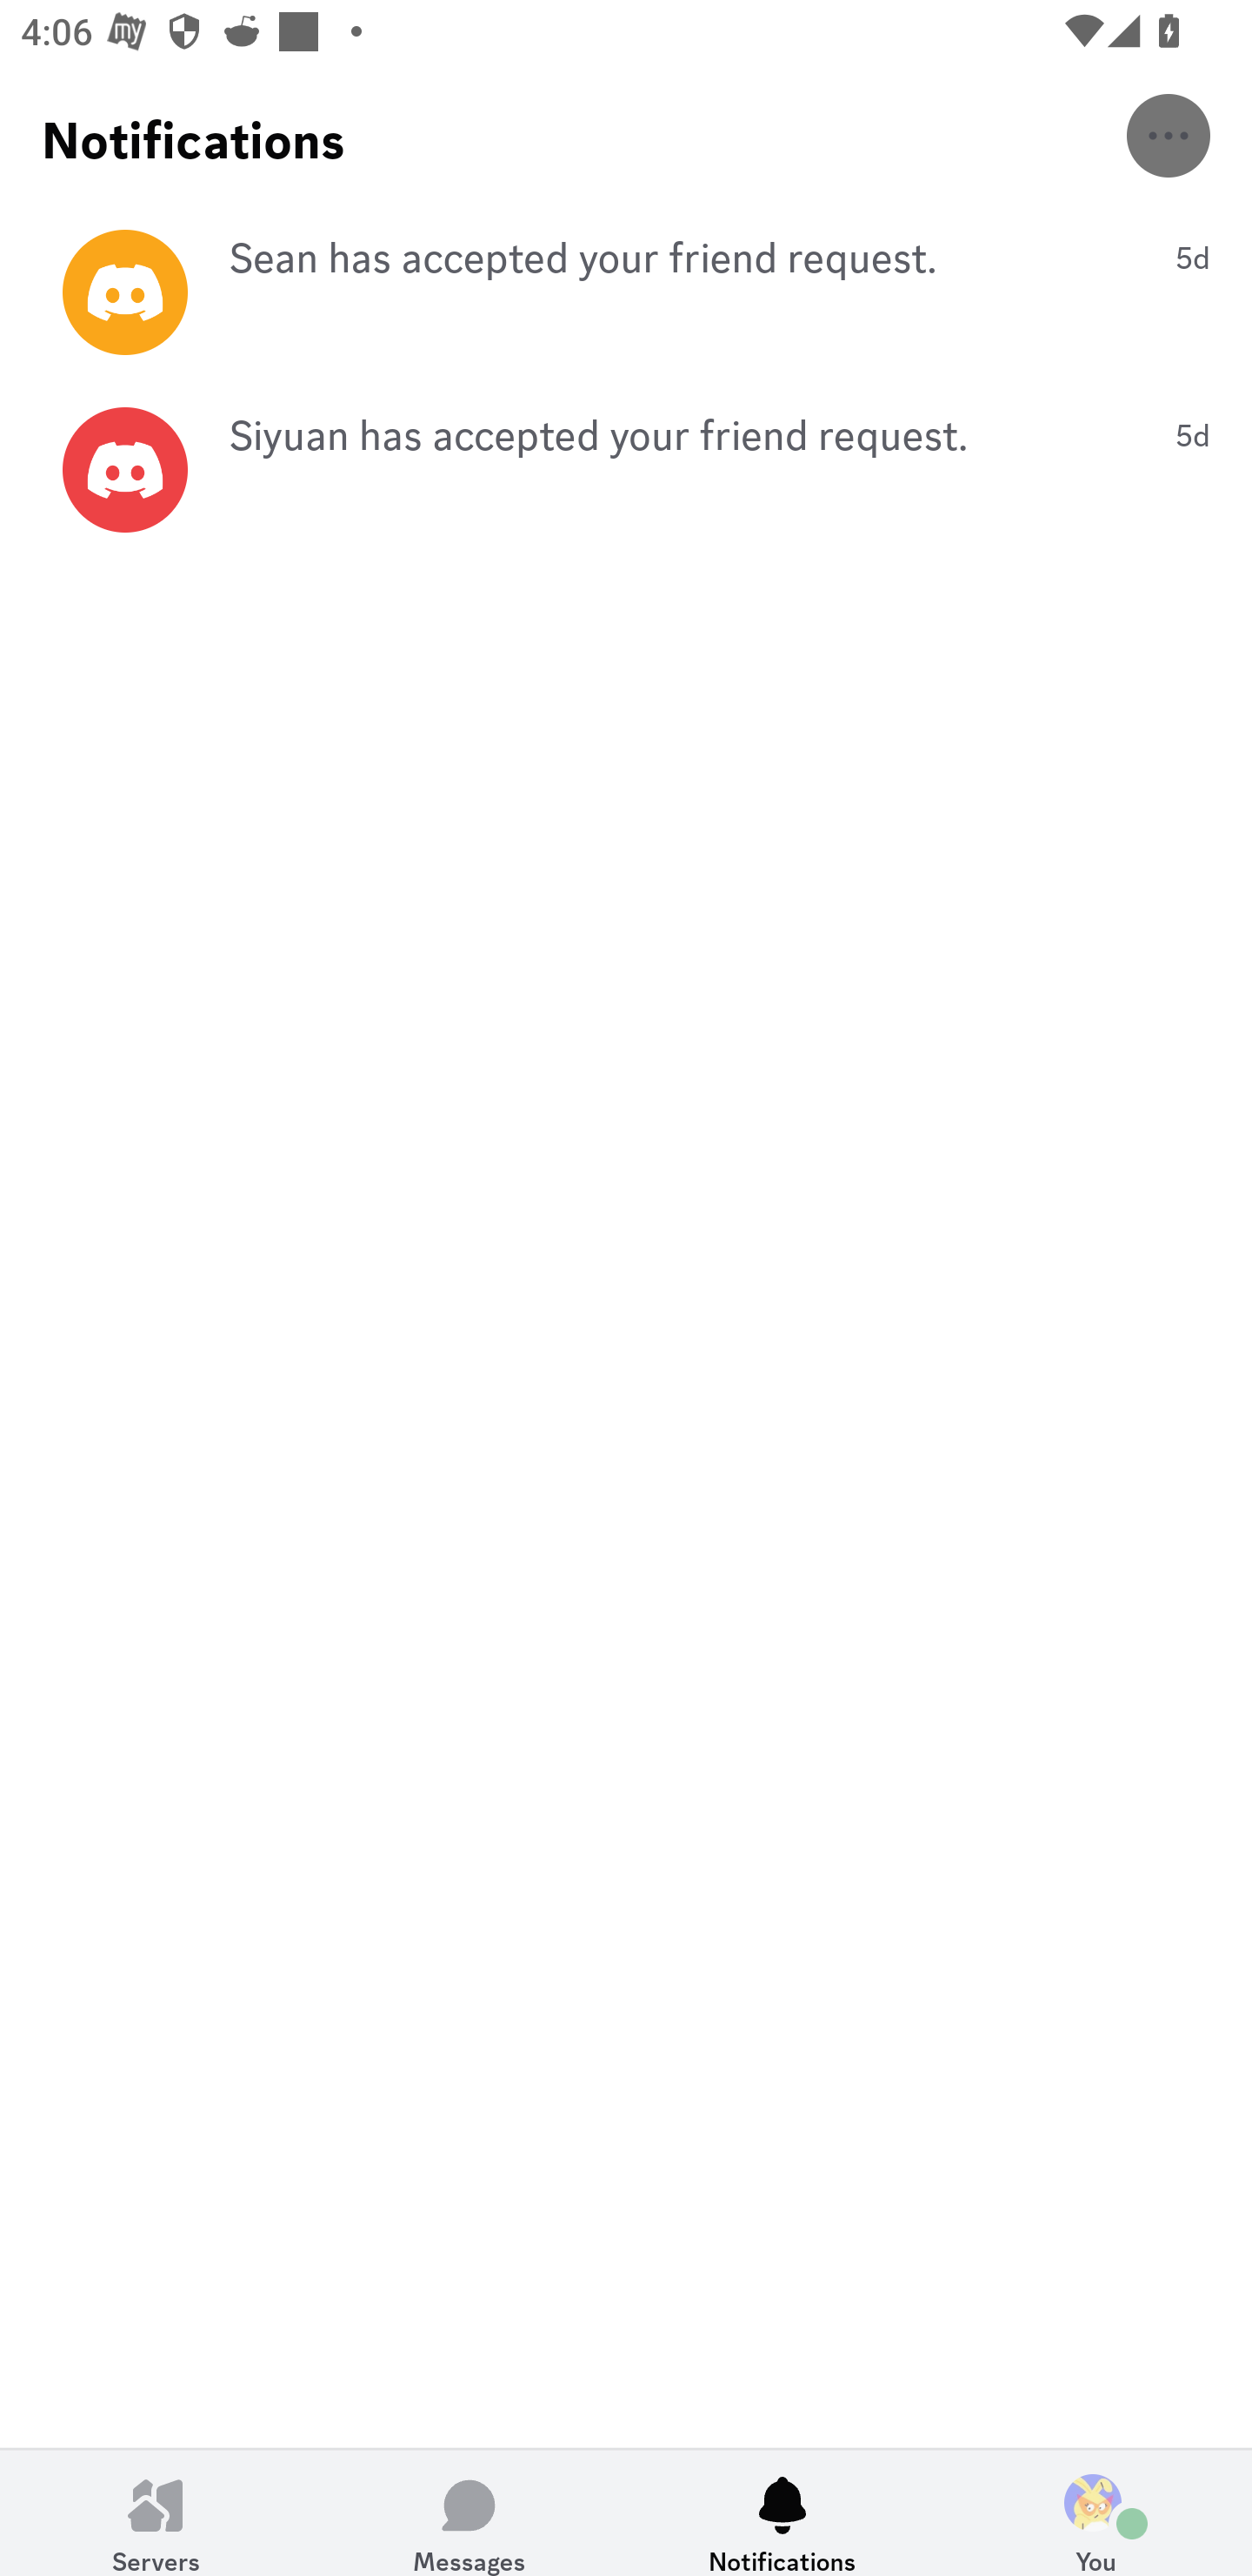  I want to click on You, so click(1095, 2512).